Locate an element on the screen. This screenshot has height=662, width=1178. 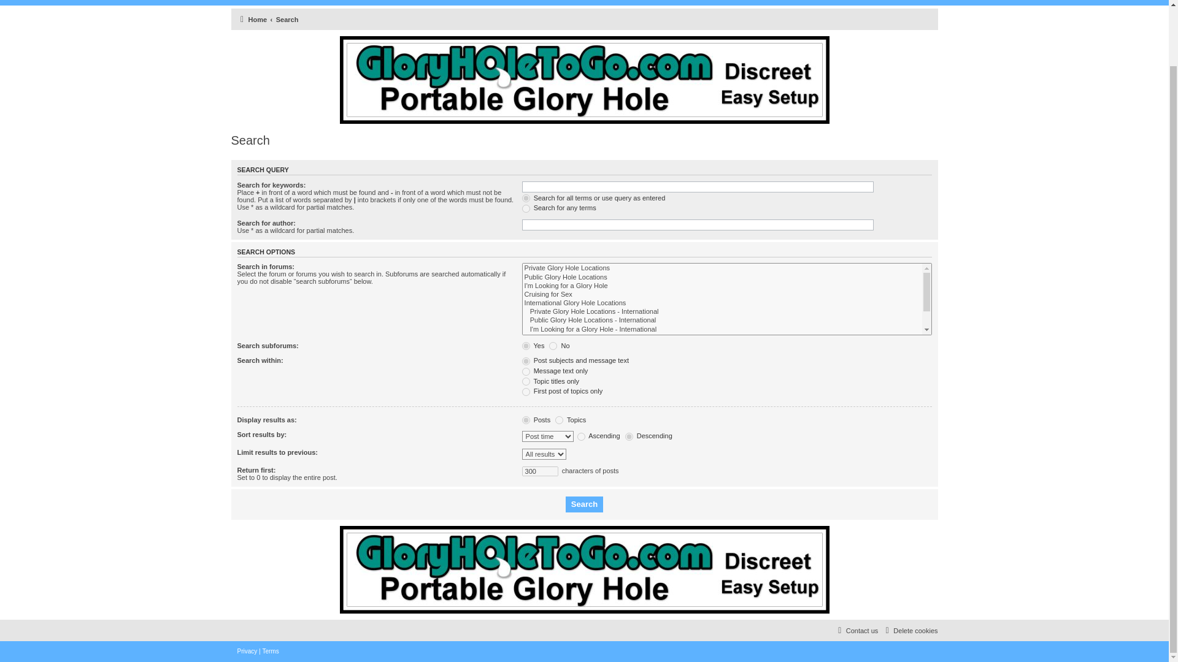
all is located at coordinates (526, 199).